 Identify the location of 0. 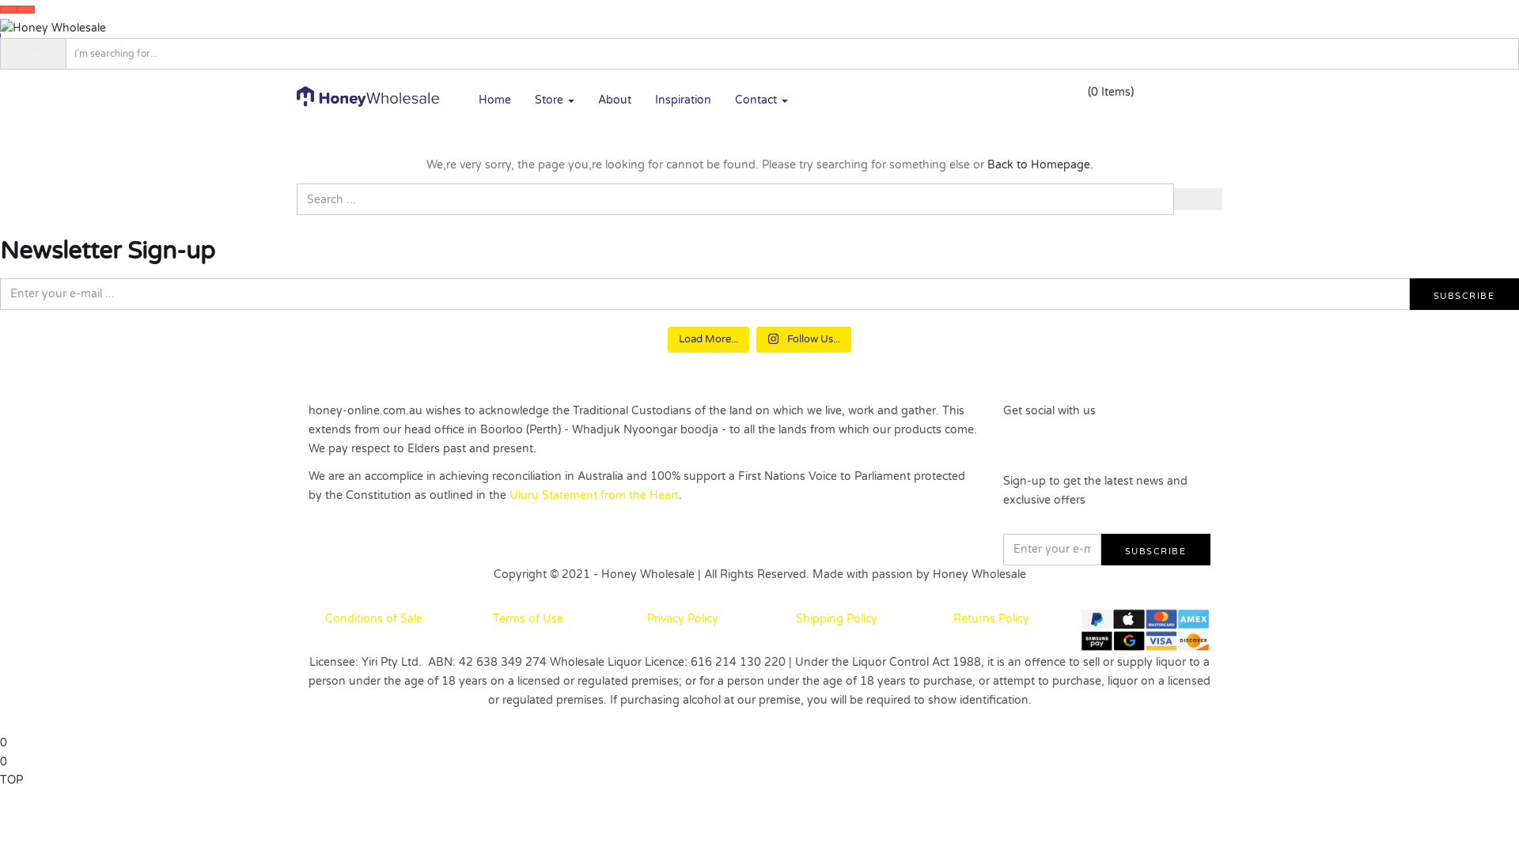
(3, 743).